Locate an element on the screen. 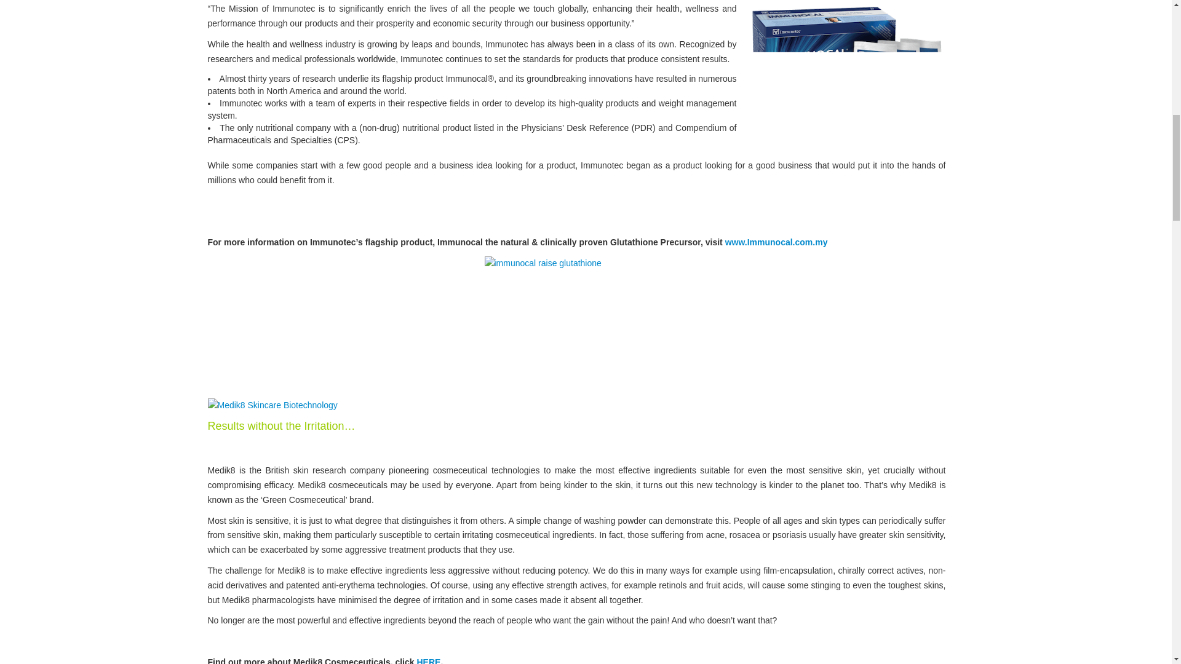  Medik8 Malaysia is located at coordinates (272, 405).